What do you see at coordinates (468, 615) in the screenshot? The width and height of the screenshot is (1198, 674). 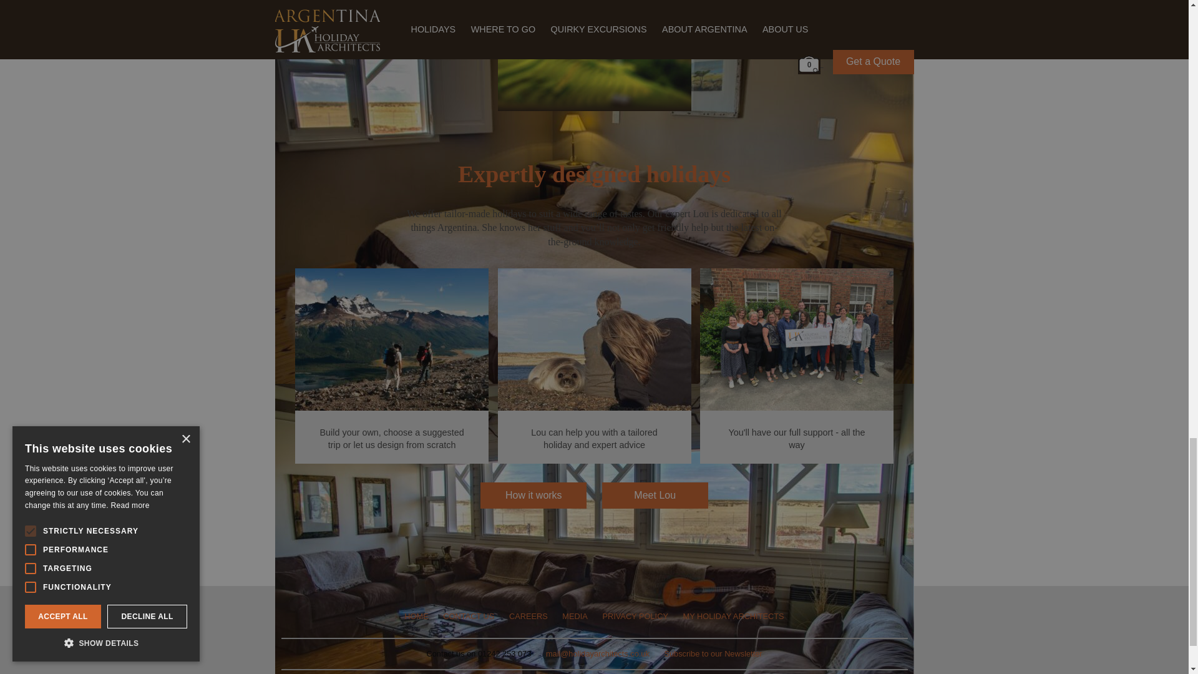 I see `CONTACT US` at bounding box center [468, 615].